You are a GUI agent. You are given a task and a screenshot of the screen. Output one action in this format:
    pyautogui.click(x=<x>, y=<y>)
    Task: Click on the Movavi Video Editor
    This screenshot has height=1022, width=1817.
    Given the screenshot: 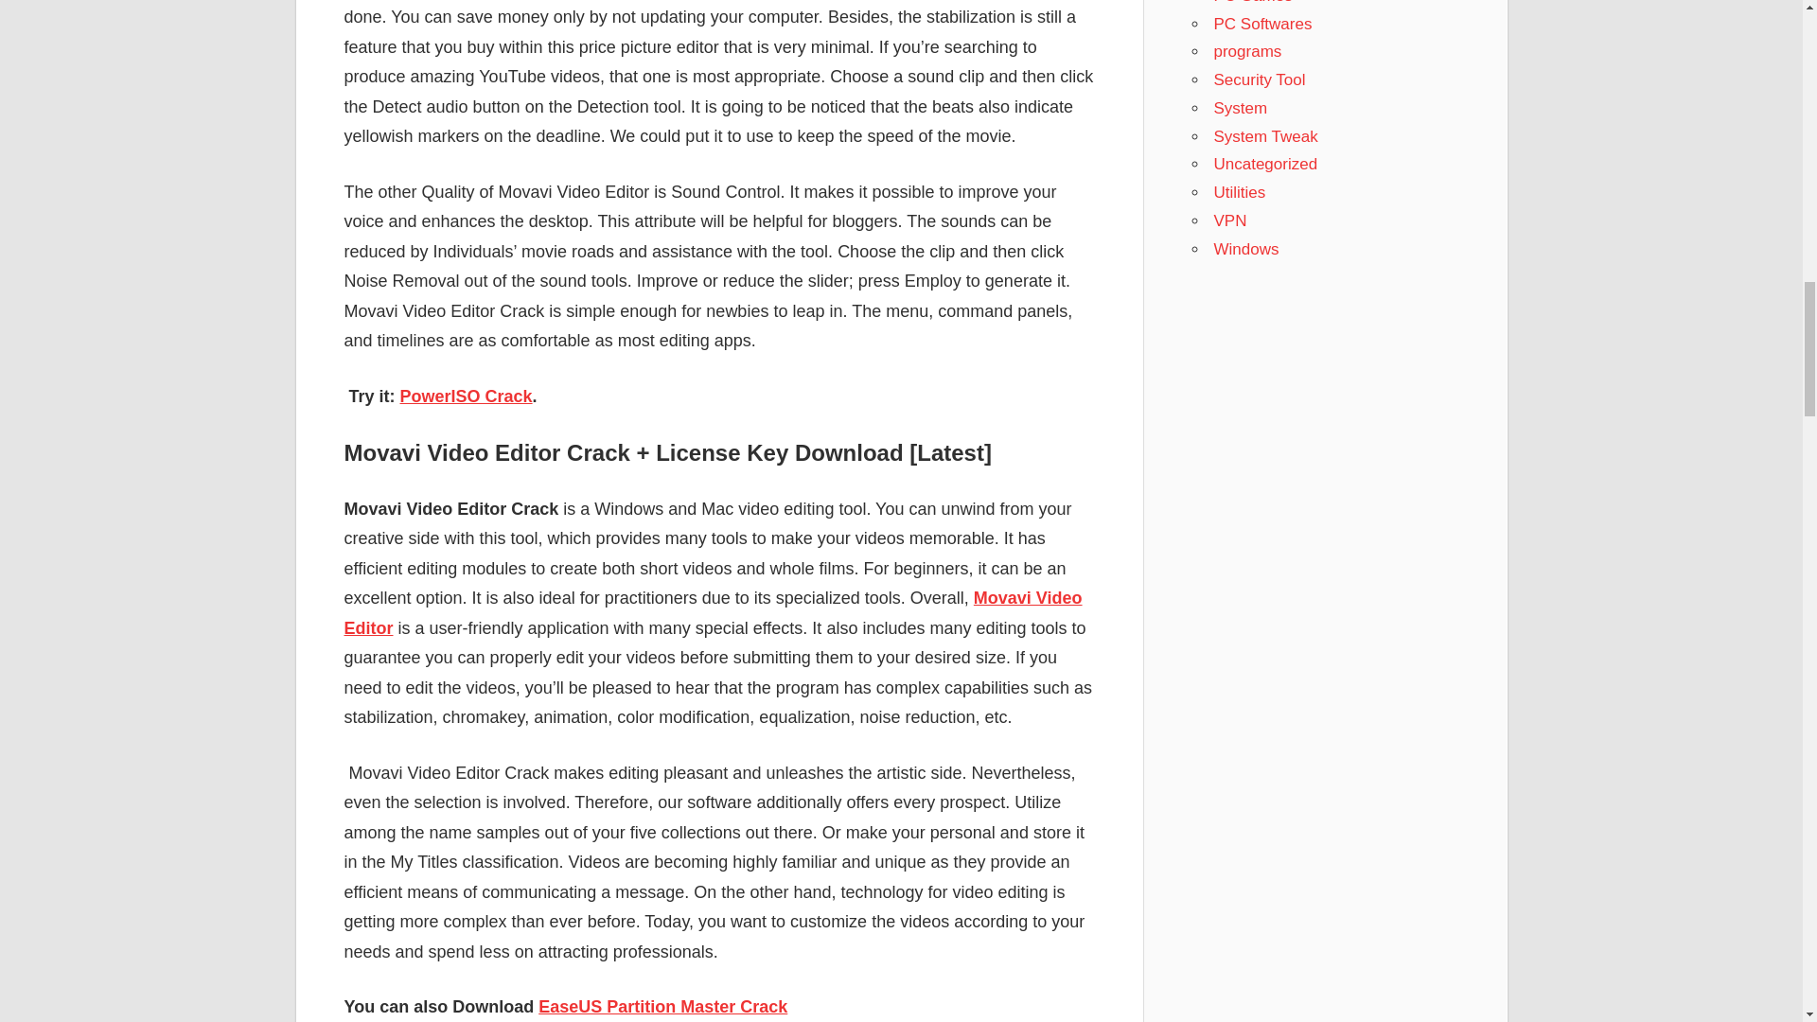 What is the action you would take?
    pyautogui.click(x=714, y=613)
    